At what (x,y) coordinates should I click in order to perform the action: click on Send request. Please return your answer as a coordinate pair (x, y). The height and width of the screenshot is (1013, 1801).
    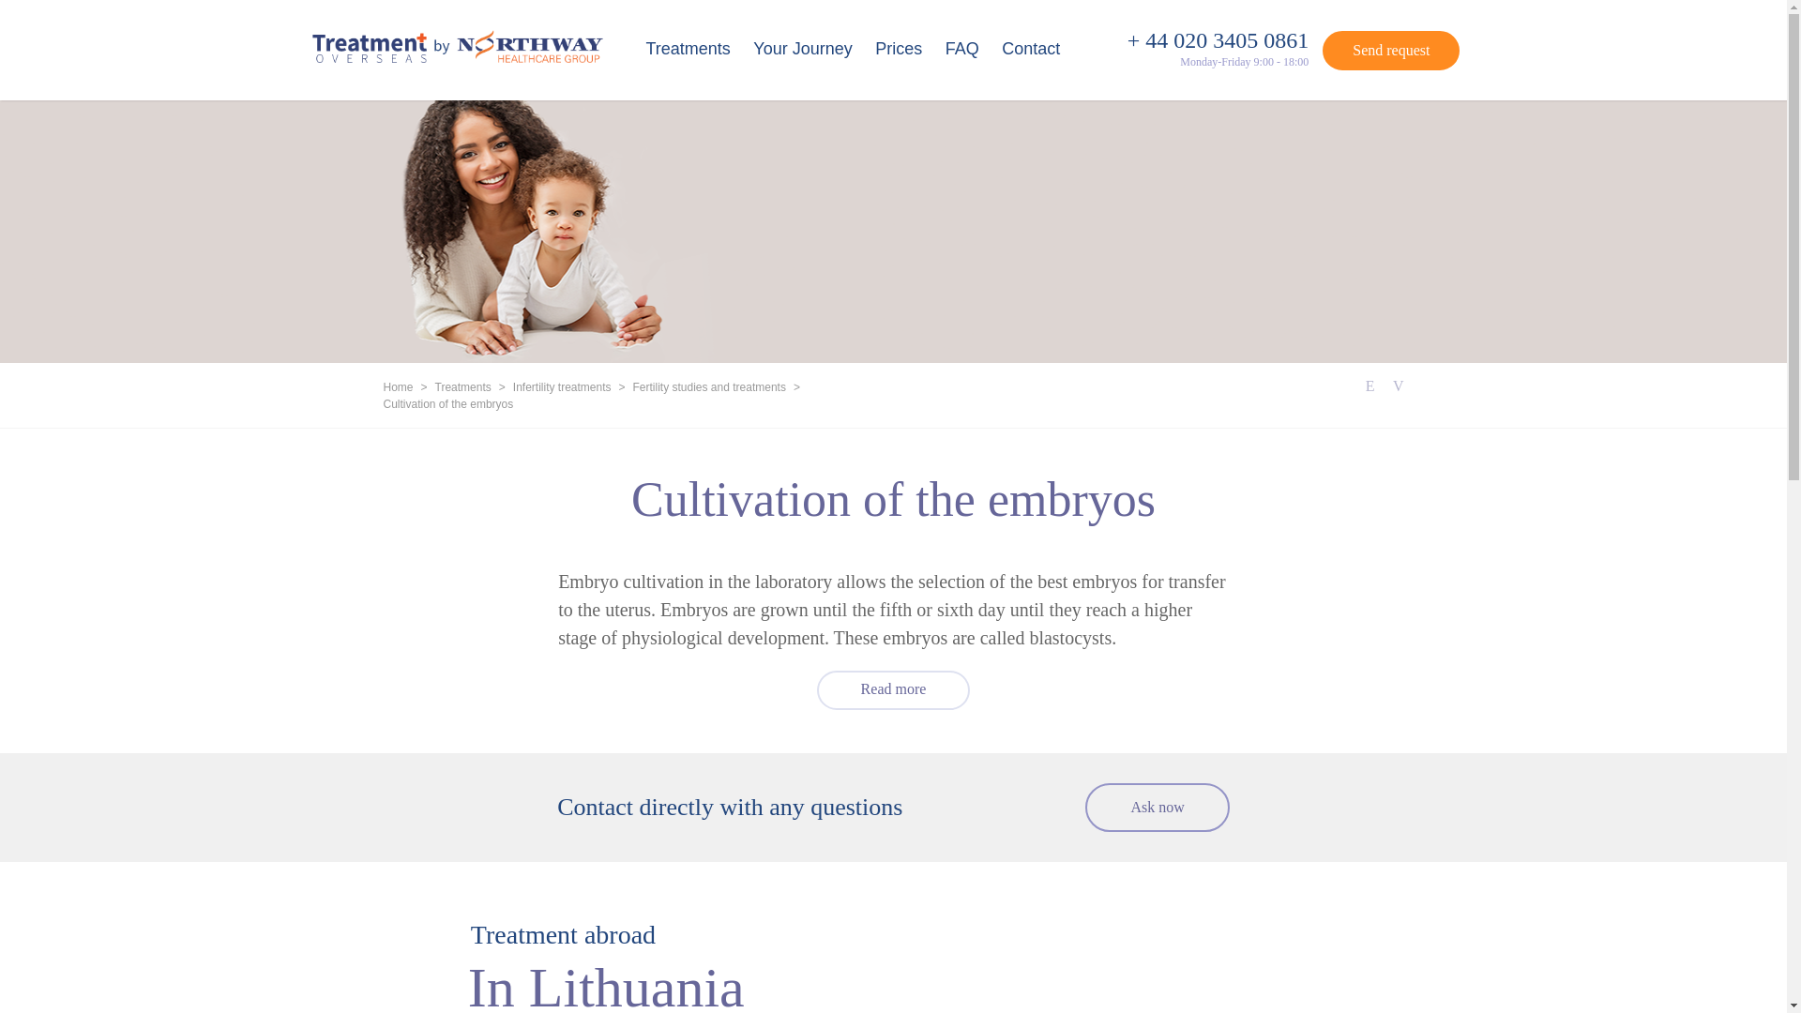
    Looking at the image, I should click on (1390, 51).